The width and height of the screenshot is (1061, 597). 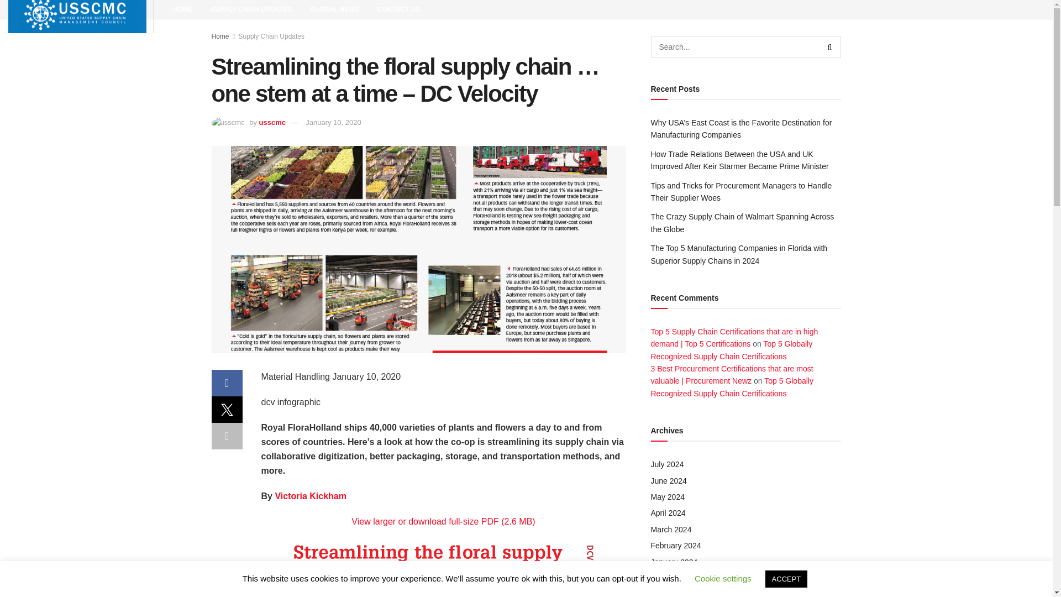 I want to click on The Crazy Supply Chain of Walmart Spanning Across the Globe, so click(x=743, y=223).